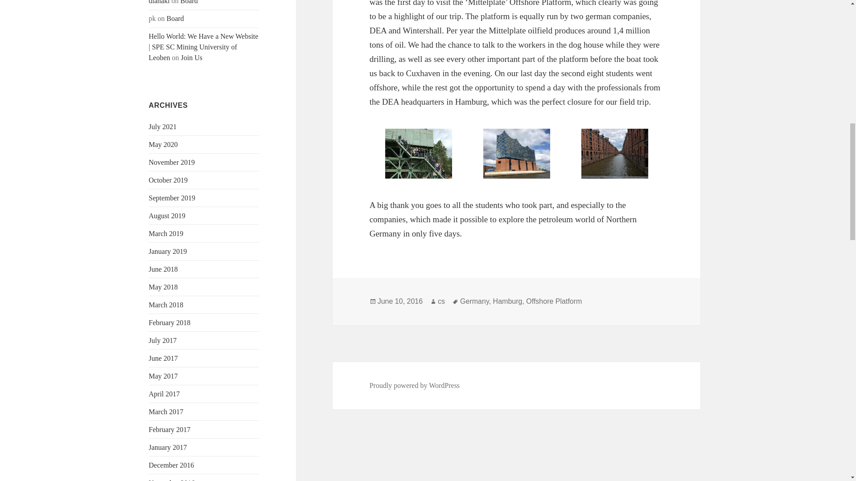 This screenshot has width=856, height=481. Describe the element at coordinates (163, 376) in the screenshot. I see `May 2017` at that location.